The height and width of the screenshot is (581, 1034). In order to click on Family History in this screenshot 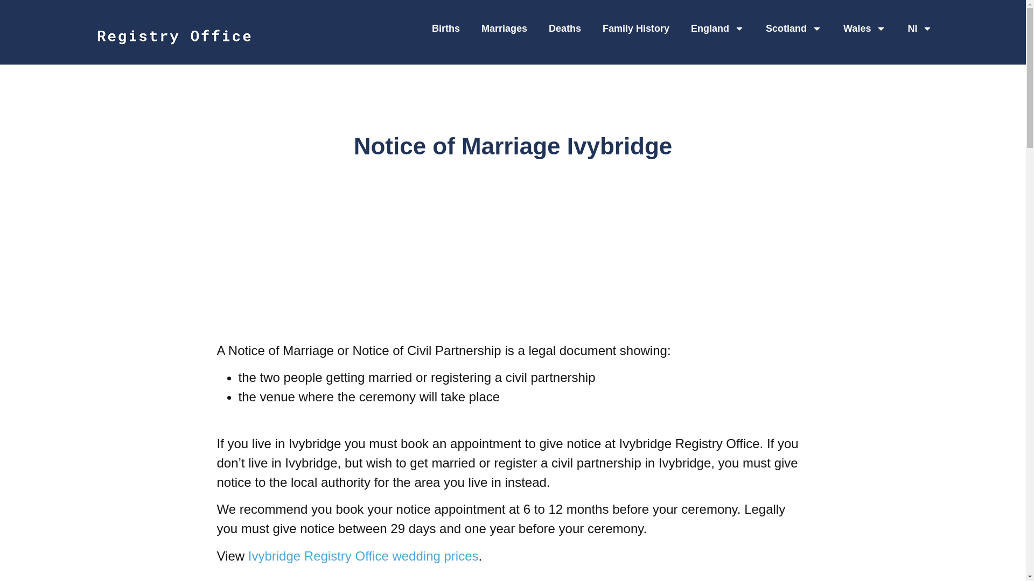, I will do `click(635, 28)`.